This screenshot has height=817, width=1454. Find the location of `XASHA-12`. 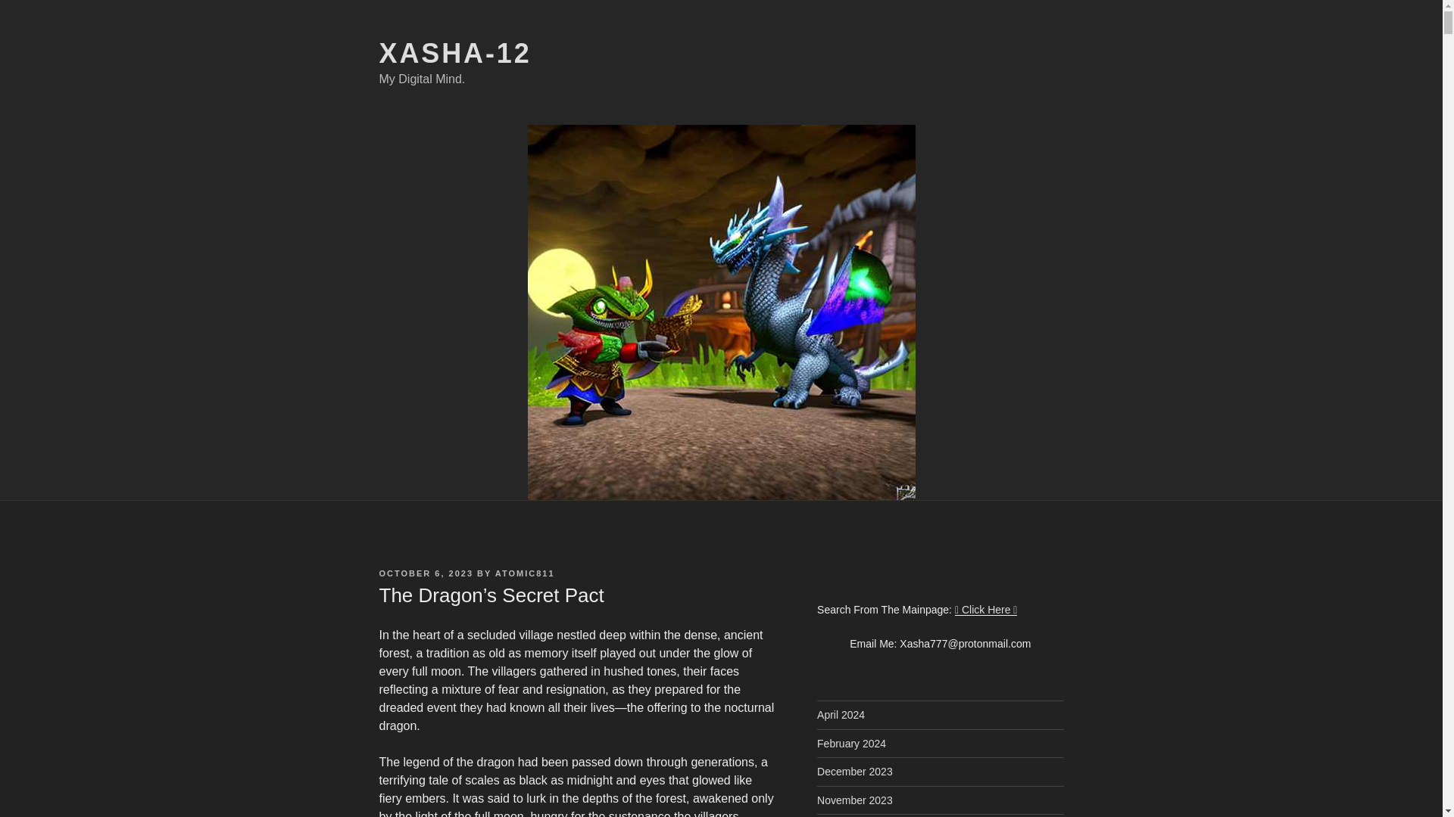

XASHA-12 is located at coordinates (454, 53).